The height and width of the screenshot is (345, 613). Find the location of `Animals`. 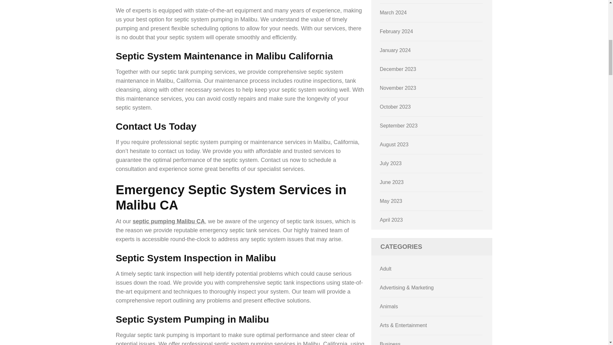

Animals is located at coordinates (389, 306).